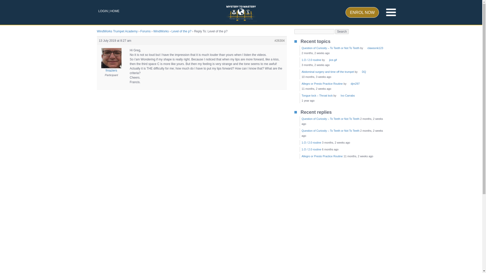 This screenshot has height=273, width=486. Describe the element at coordinates (353, 83) in the screenshot. I see `View djm297's profile` at that location.